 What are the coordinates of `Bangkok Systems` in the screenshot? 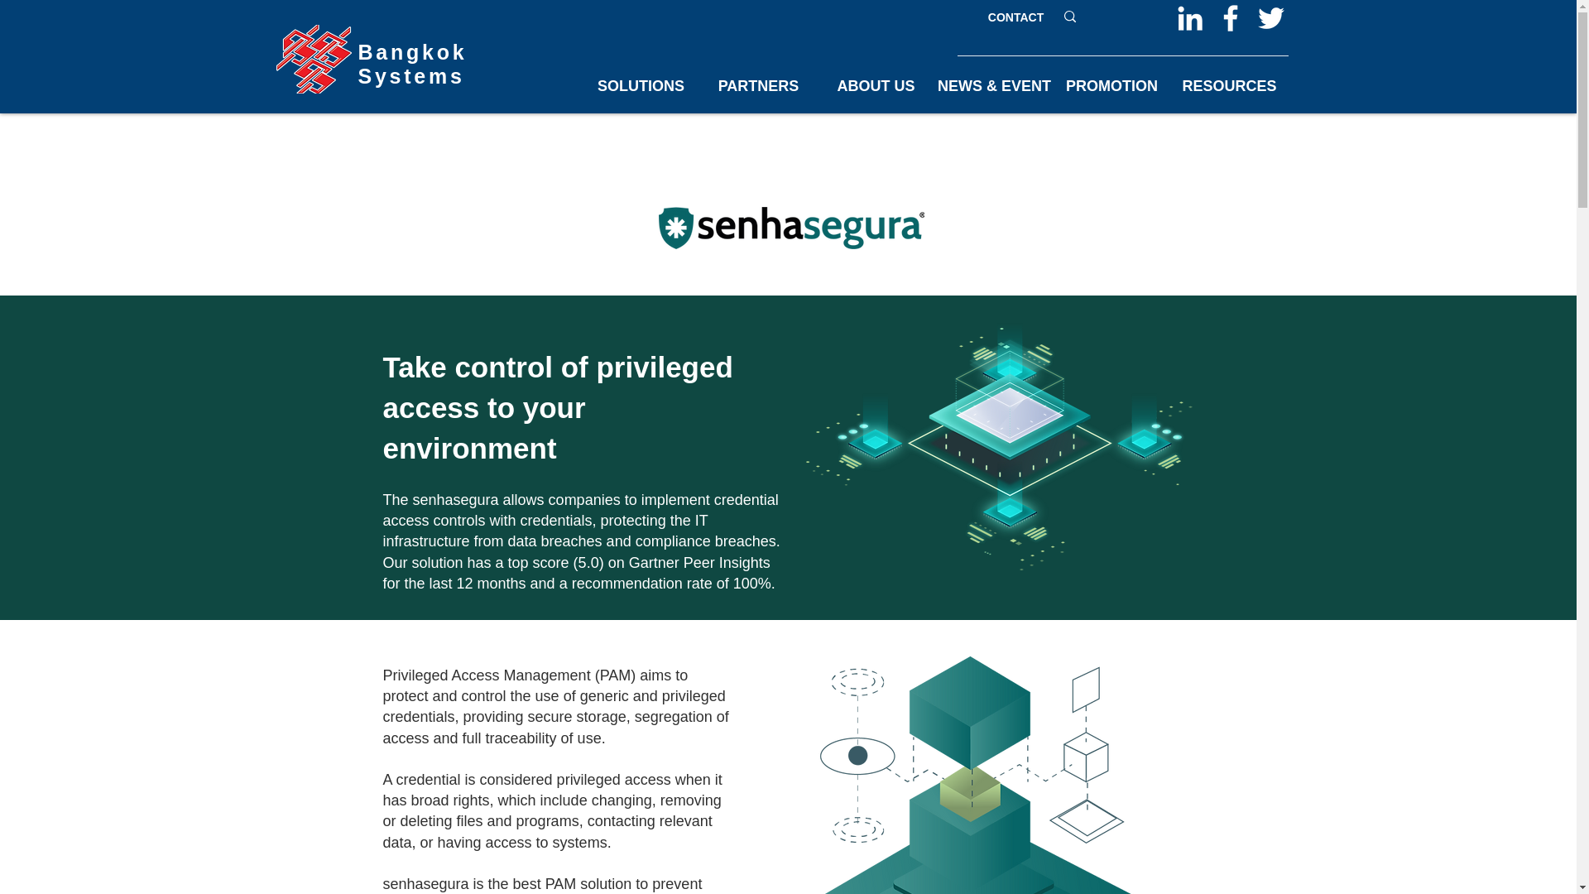 It's located at (412, 63).